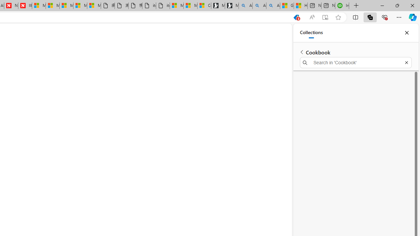 This screenshot has width=420, height=236. What do you see at coordinates (223, 115) in the screenshot?
I see `What is OpenAI SearchGPT? How it works and How to Get it?` at bounding box center [223, 115].